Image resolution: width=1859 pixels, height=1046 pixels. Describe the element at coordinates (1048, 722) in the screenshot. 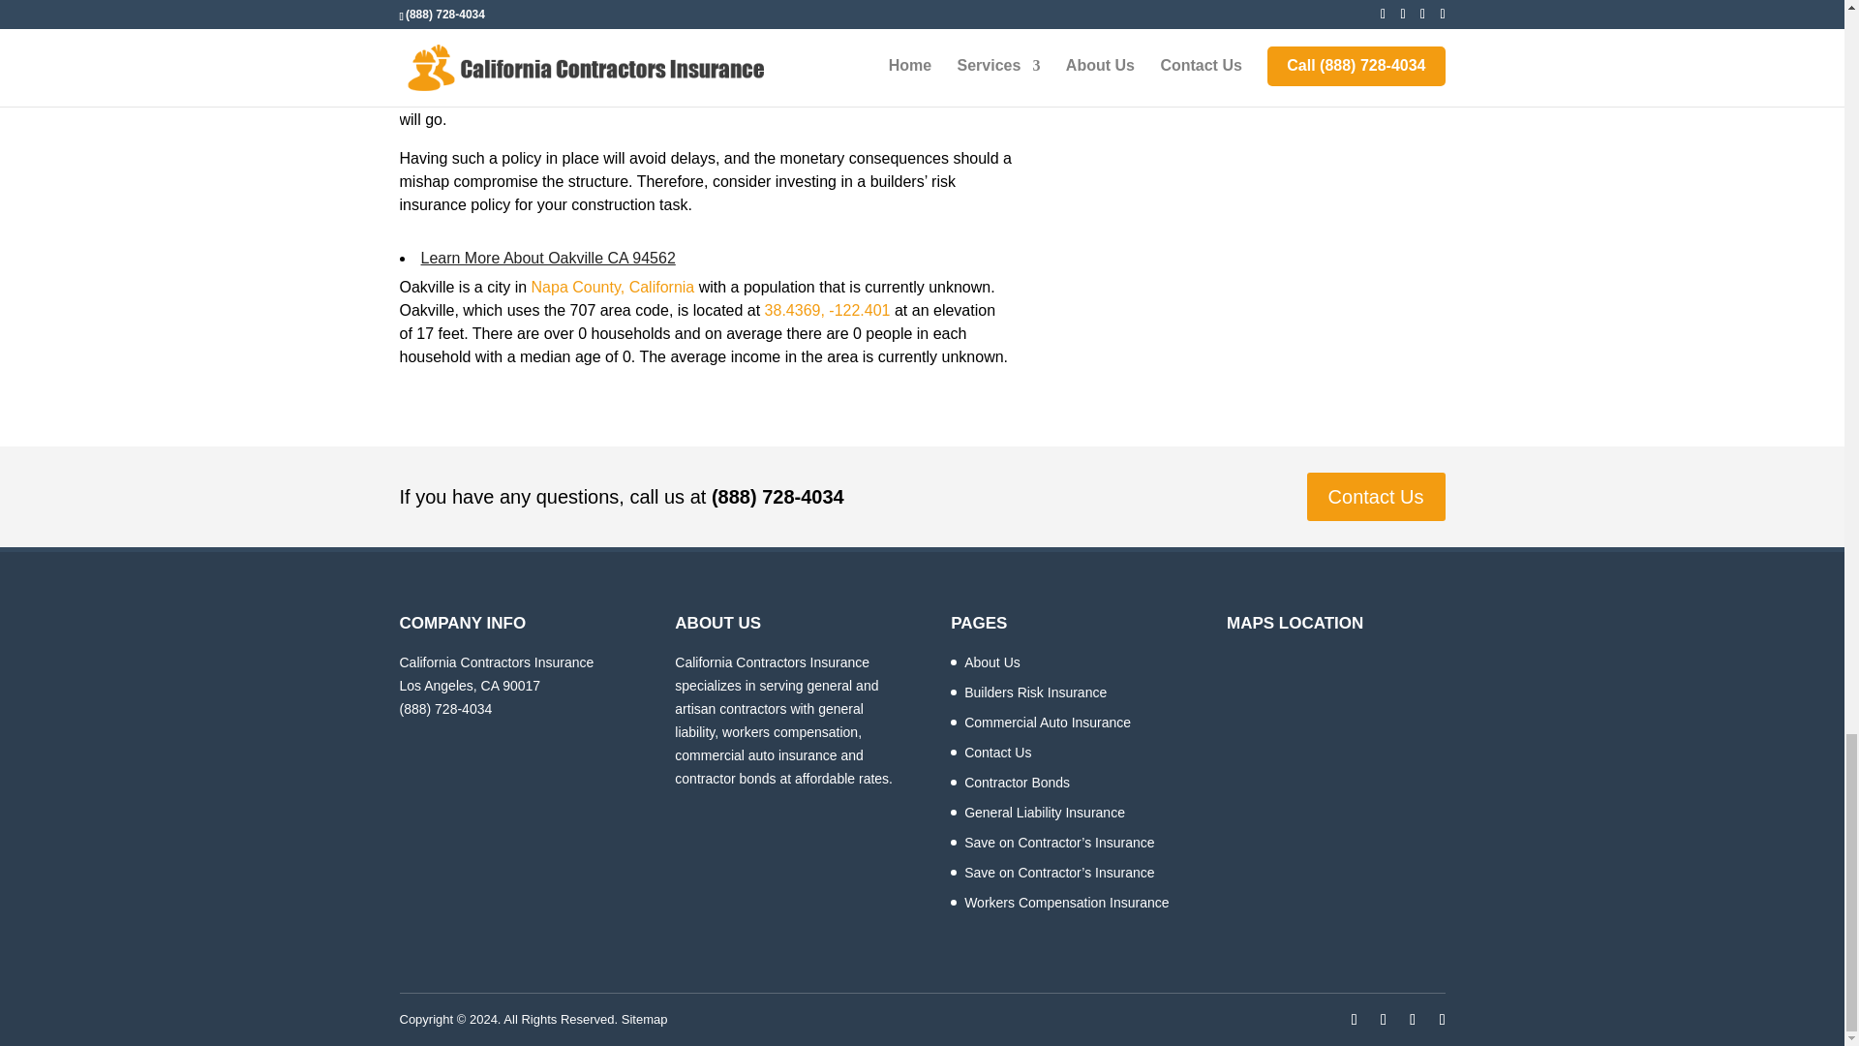

I see `Commercial Auto Insurance` at that location.